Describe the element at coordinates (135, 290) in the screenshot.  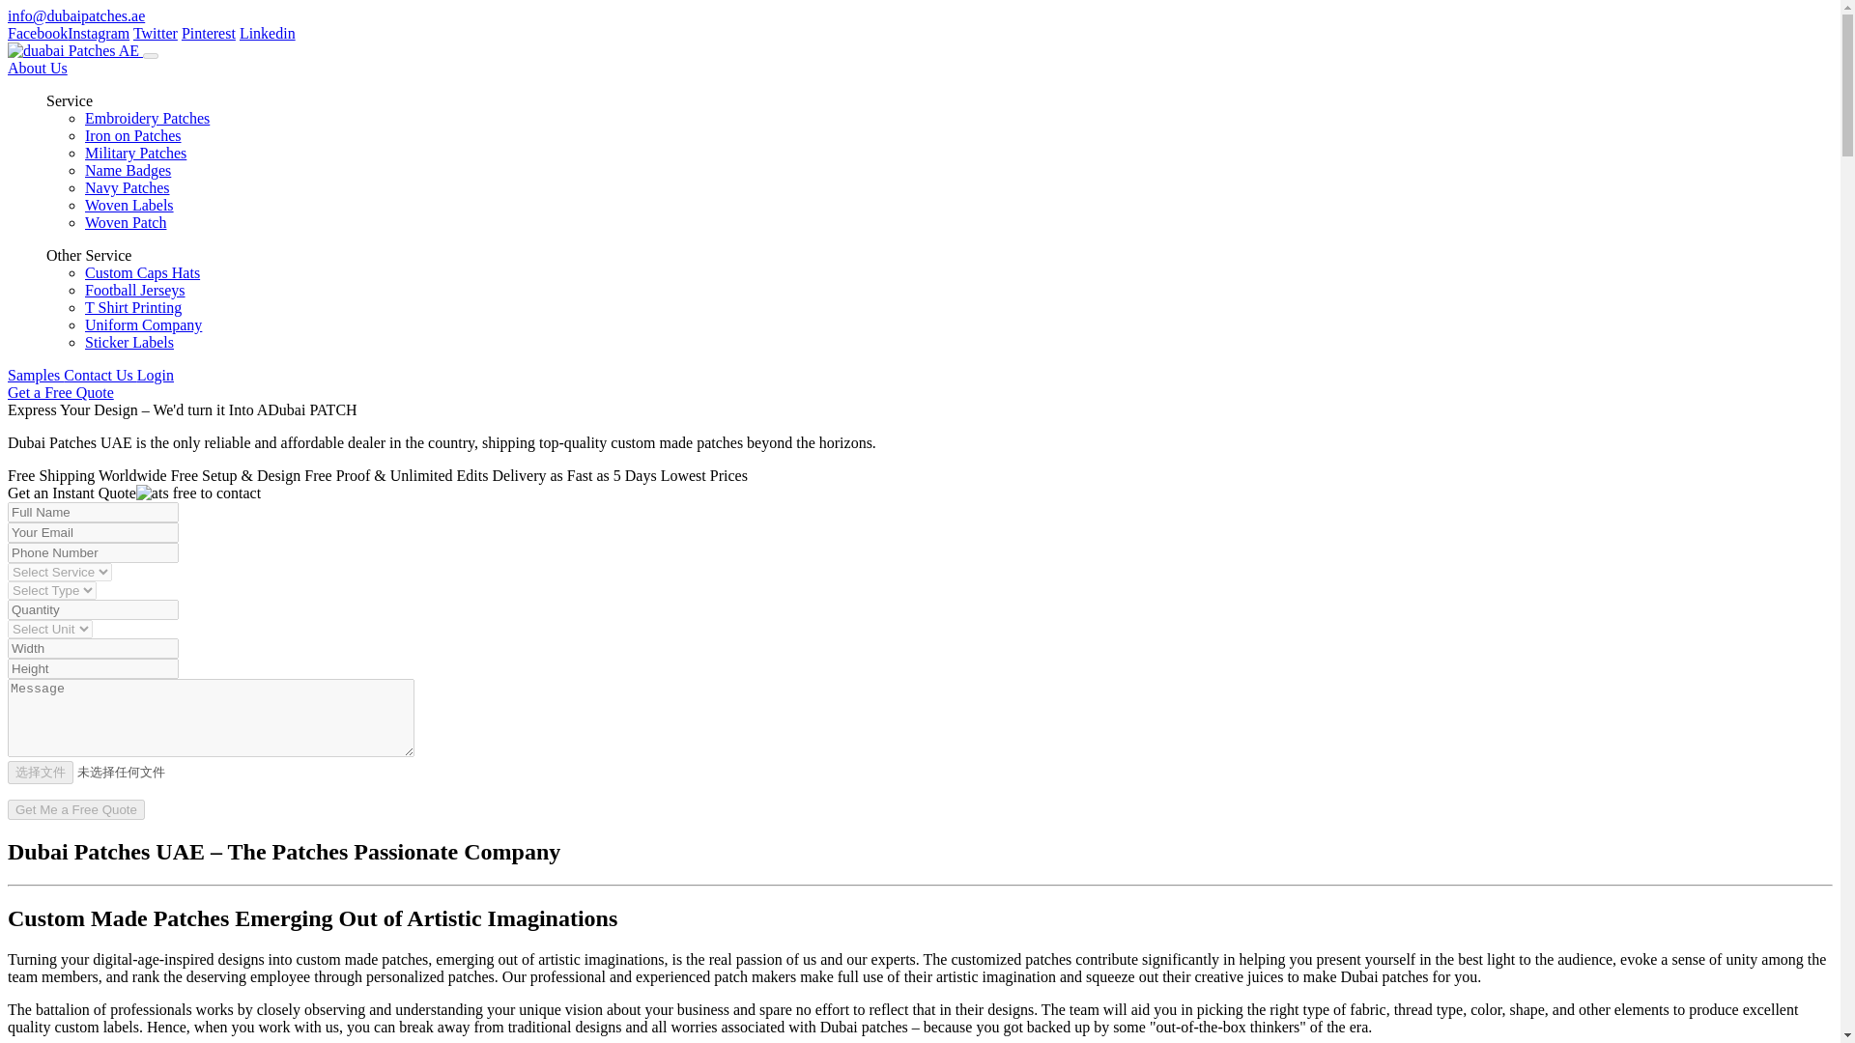
I see `Football Jerseys` at that location.